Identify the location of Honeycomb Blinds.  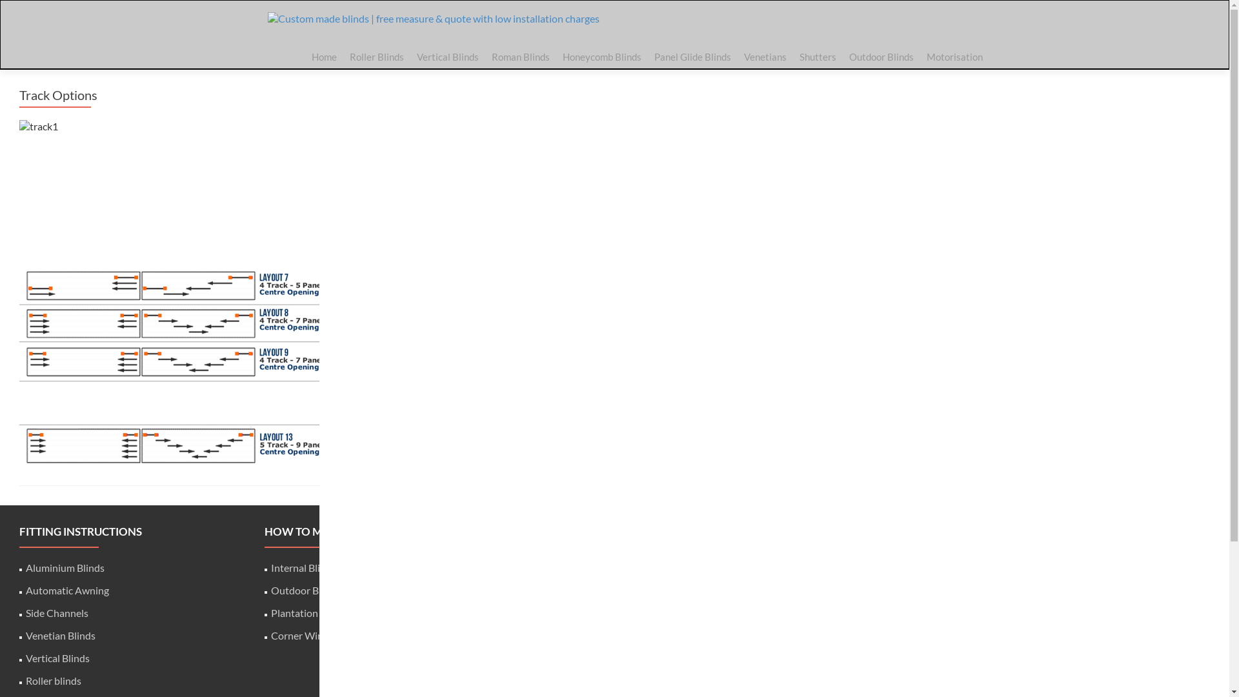
(602, 57).